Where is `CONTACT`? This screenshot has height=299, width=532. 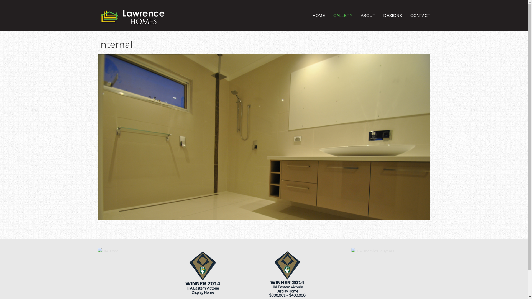 CONTACT is located at coordinates (420, 16).